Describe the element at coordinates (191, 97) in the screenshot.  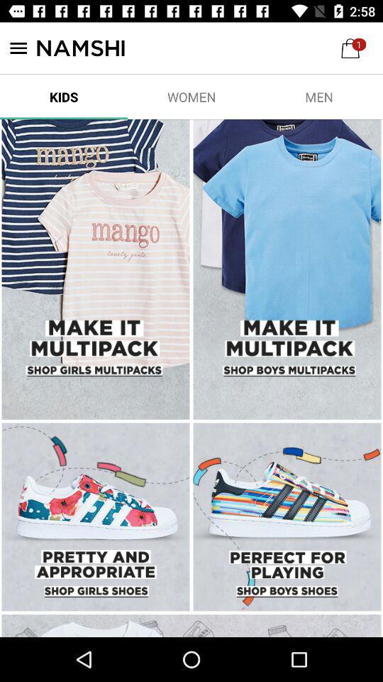
I see `open the women icon` at that location.